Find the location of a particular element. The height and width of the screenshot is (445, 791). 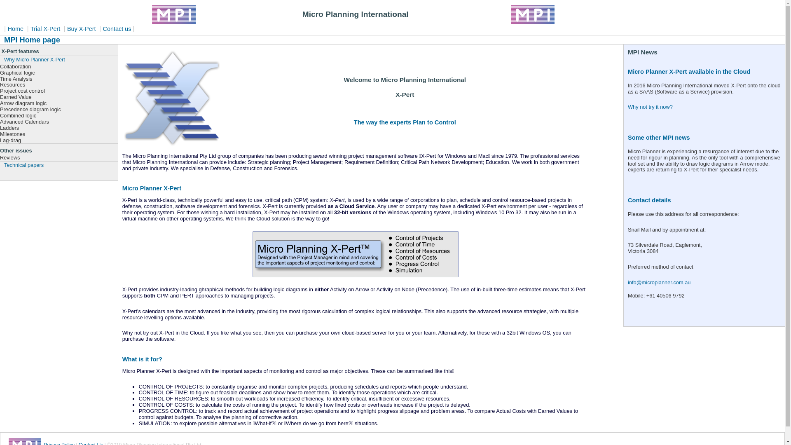

Contact us is located at coordinates (118, 29).